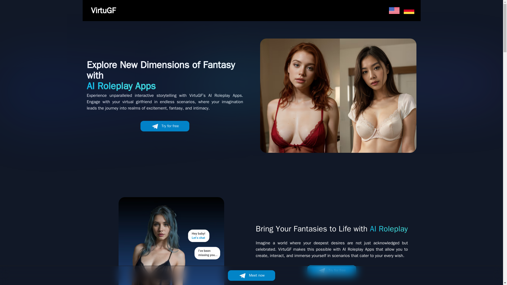  Describe the element at coordinates (165, 126) in the screenshot. I see `Try for free` at that location.